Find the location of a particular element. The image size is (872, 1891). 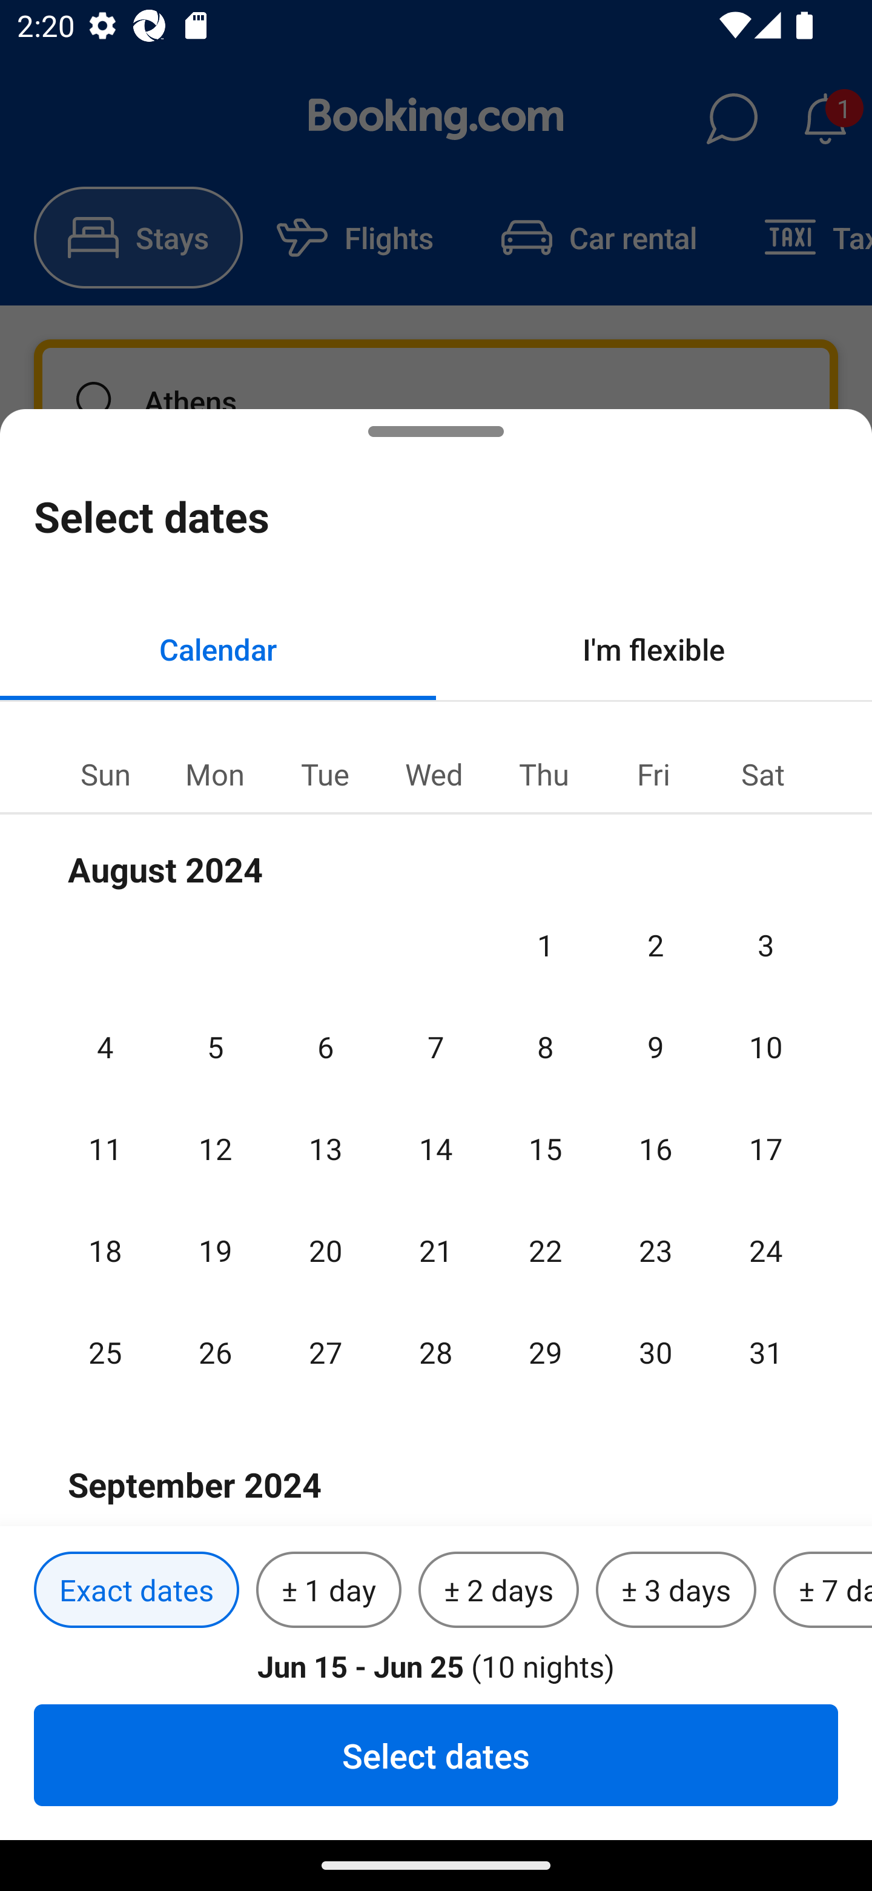

± 2 days is located at coordinates (499, 1590).